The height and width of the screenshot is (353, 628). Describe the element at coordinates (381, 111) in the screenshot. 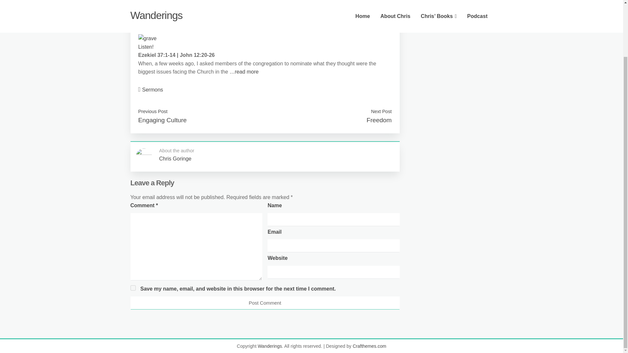

I see `Next Post` at that location.